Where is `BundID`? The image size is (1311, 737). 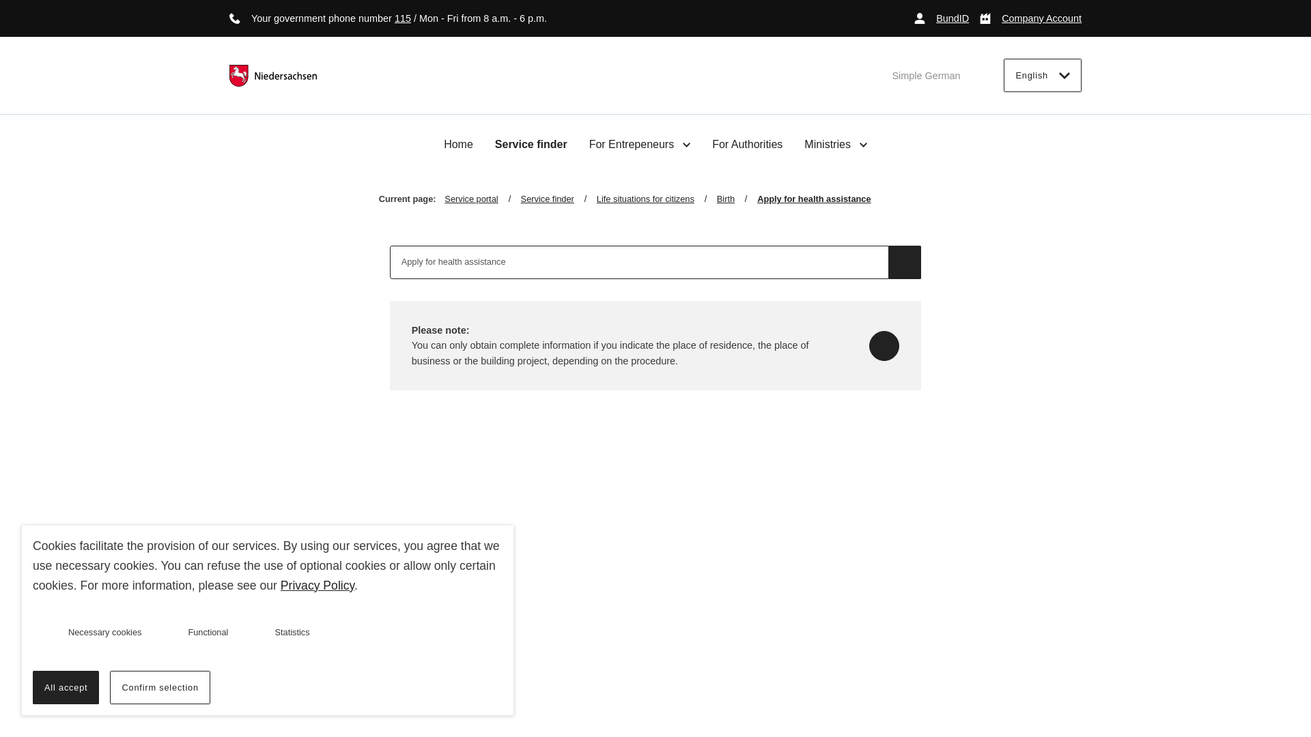 BundID is located at coordinates (941, 18).